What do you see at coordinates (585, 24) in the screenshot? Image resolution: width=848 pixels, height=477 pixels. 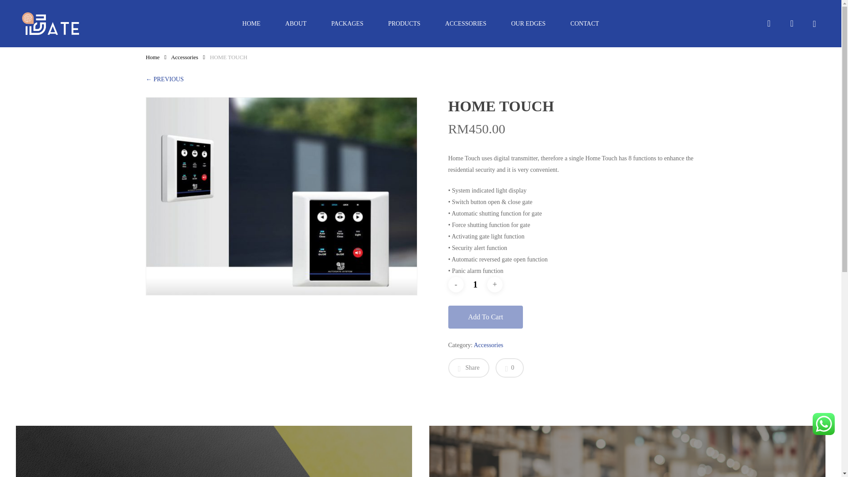 I see `CONTACT` at bounding box center [585, 24].